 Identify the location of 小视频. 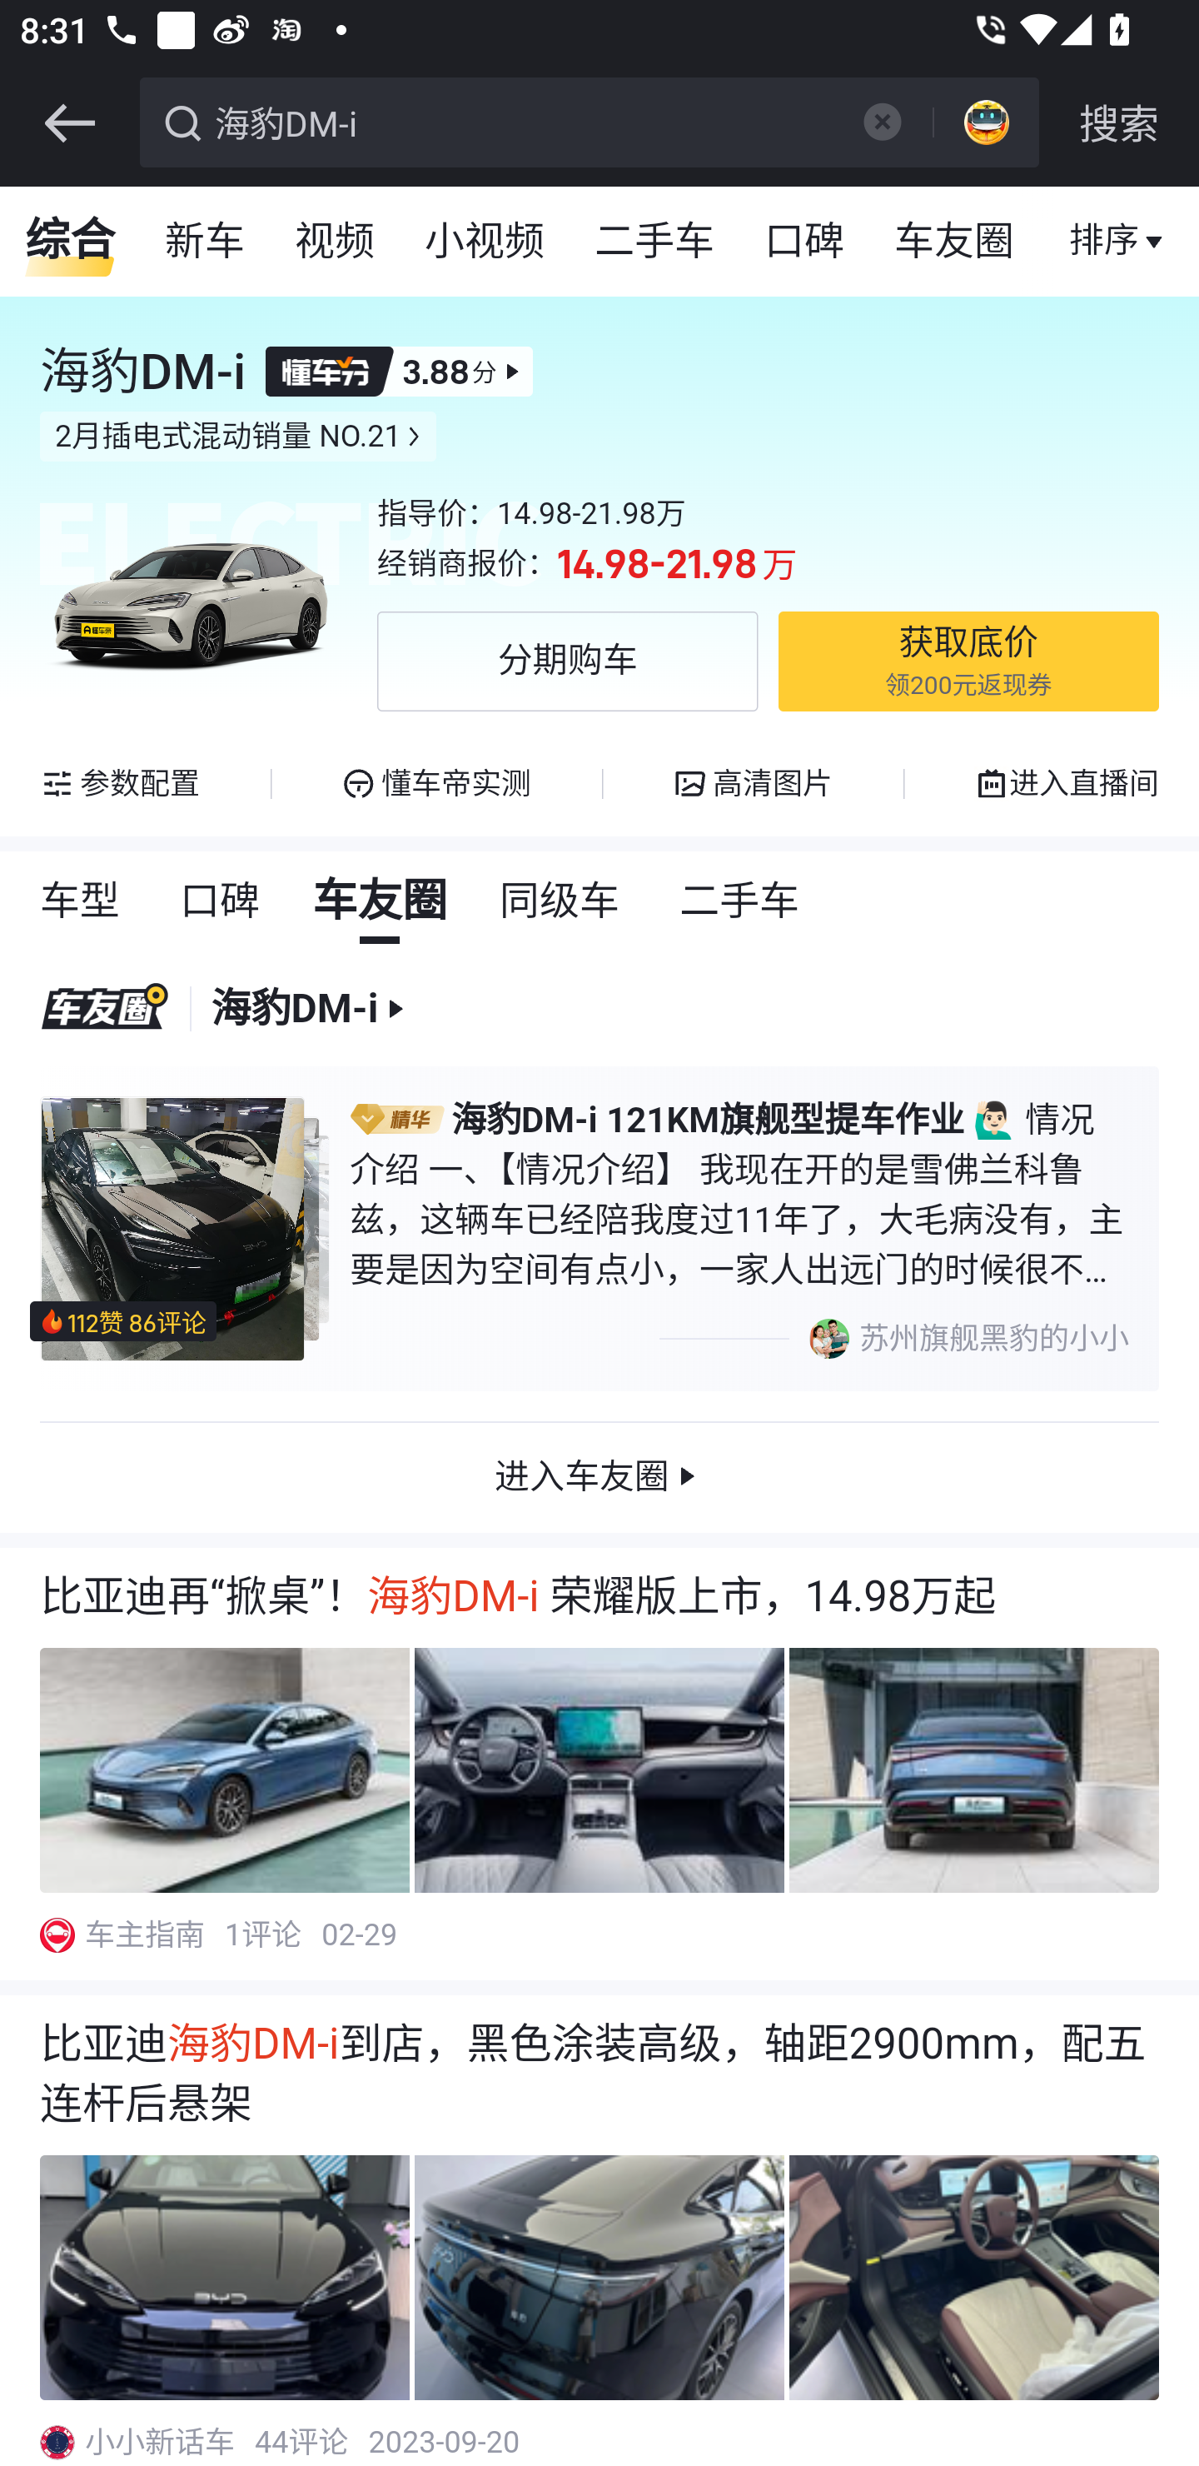
(485, 242).